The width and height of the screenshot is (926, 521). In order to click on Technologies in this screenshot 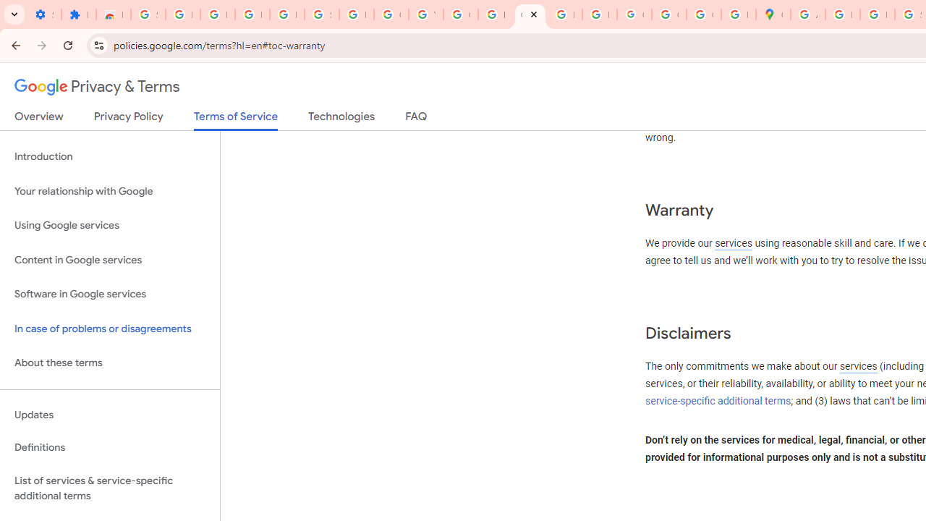, I will do `click(341, 119)`.